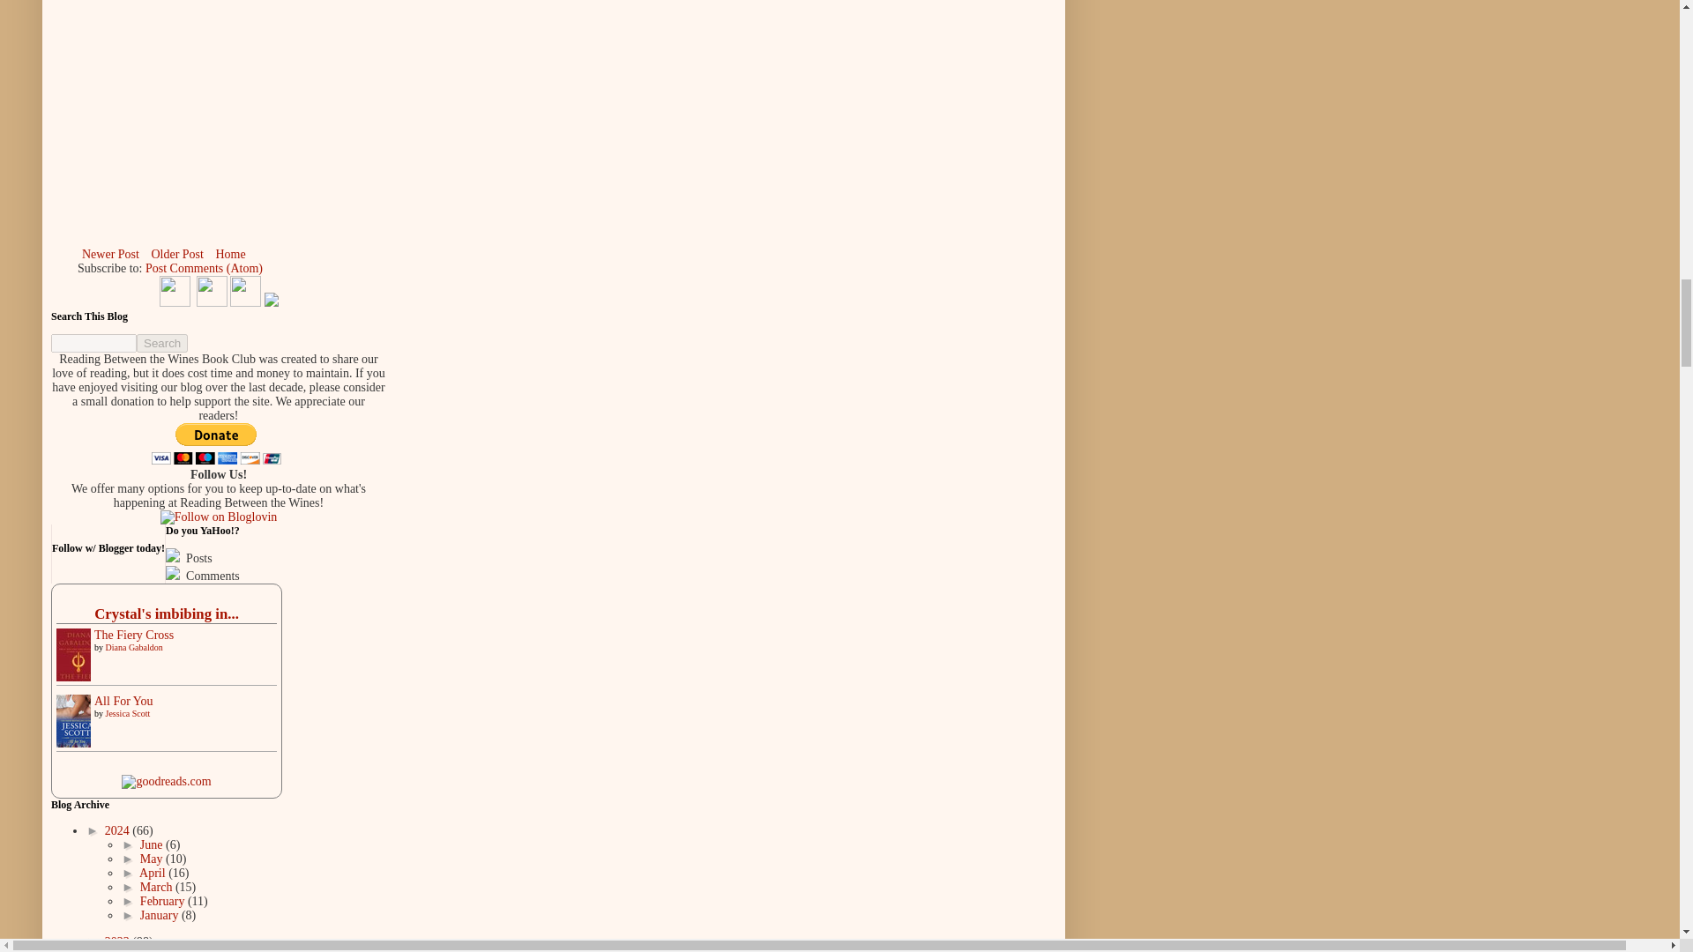 The image size is (1693, 952). Describe the element at coordinates (162, 343) in the screenshot. I see `Search` at that location.